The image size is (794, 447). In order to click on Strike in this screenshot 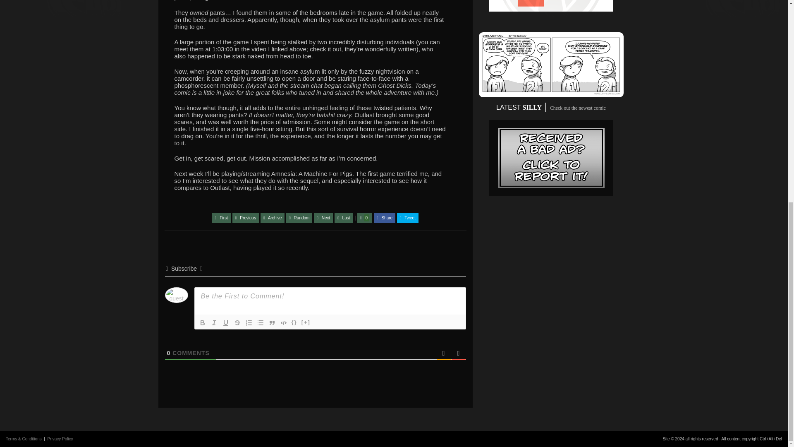, I will do `click(237, 322)`.